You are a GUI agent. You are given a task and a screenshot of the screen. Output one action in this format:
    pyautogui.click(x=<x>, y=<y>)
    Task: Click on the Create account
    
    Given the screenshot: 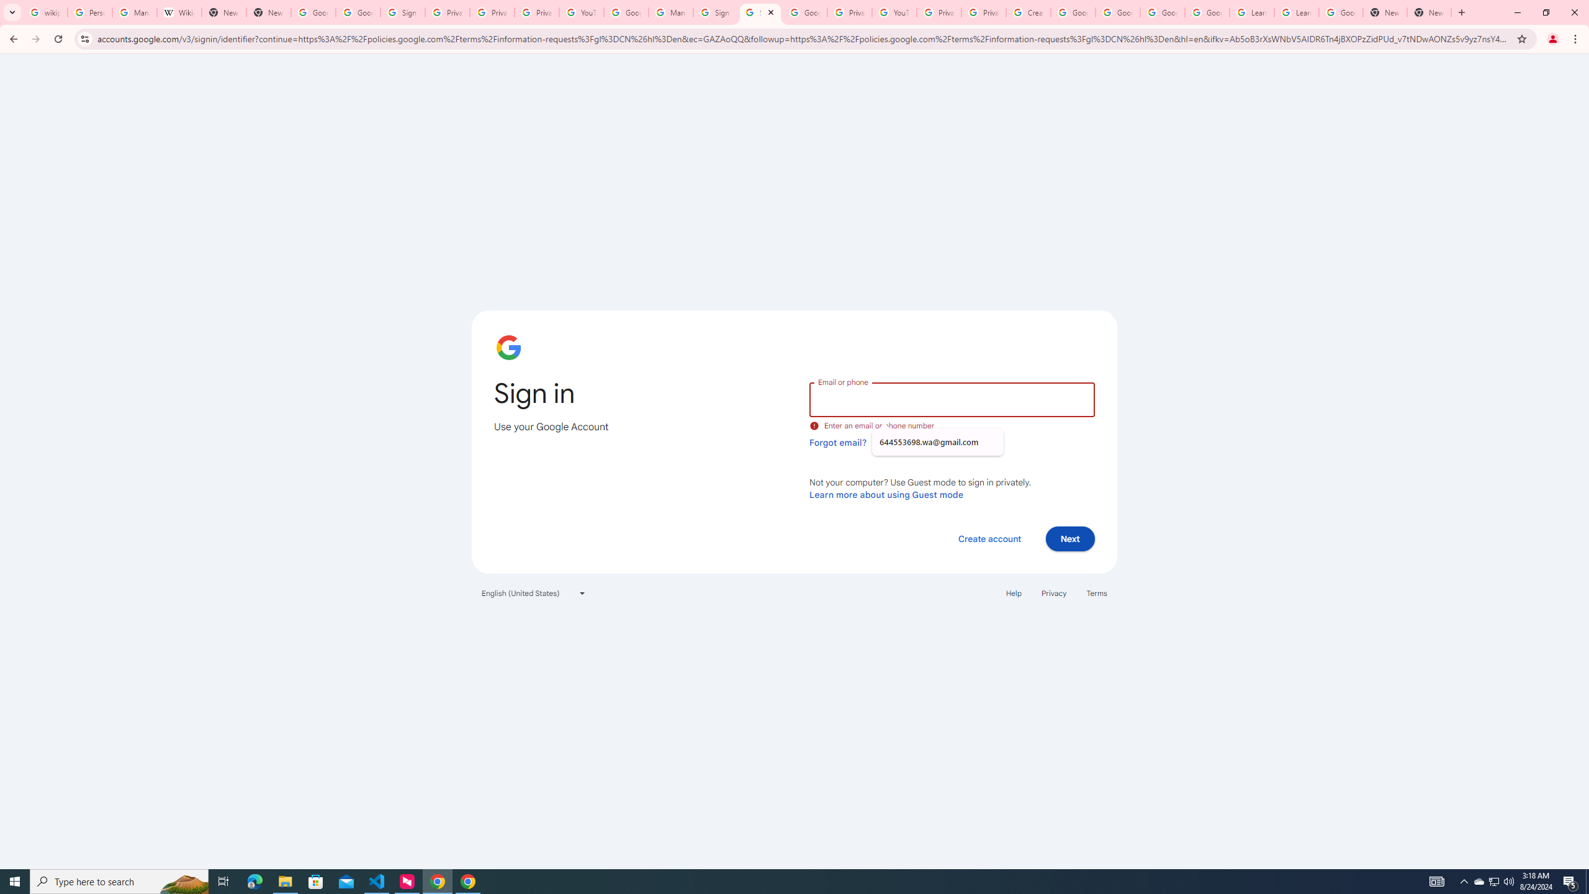 What is the action you would take?
    pyautogui.click(x=989, y=538)
    